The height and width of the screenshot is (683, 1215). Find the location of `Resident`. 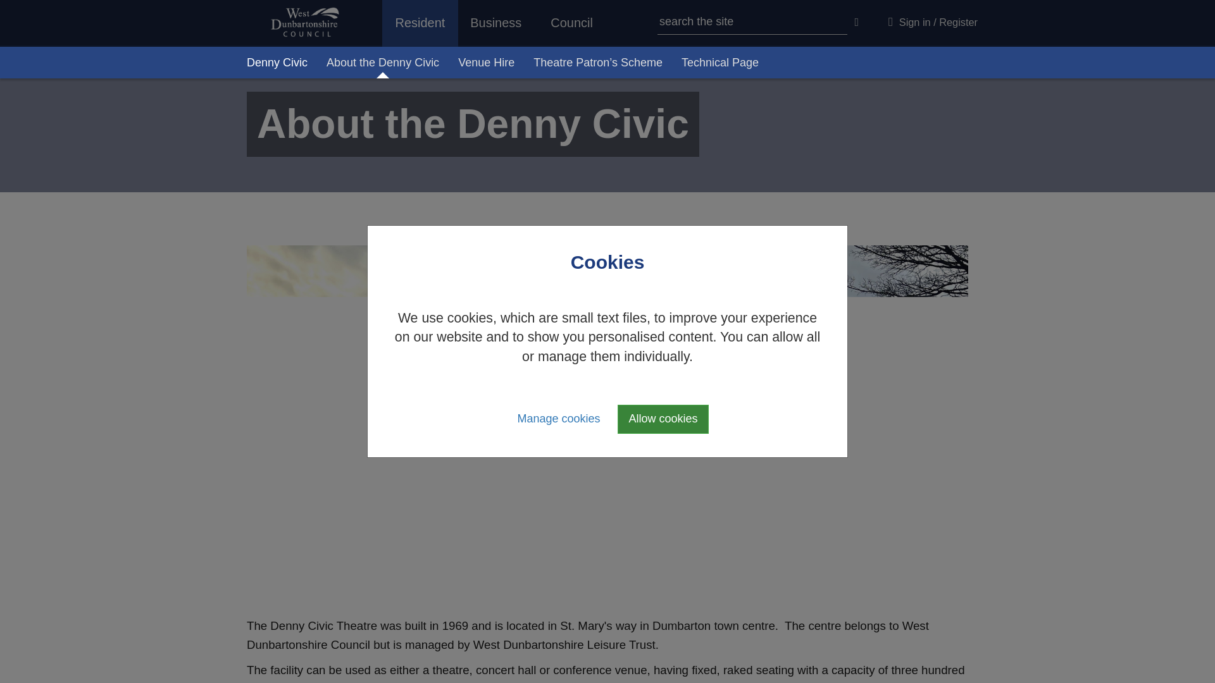

Resident is located at coordinates (420, 23).